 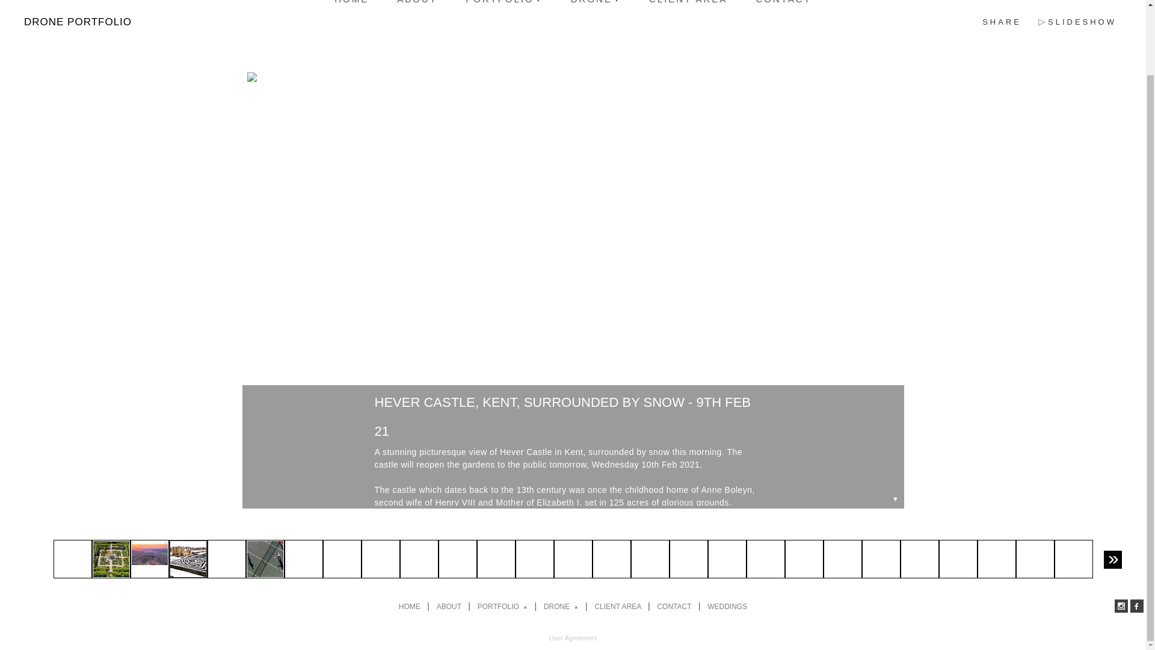 What do you see at coordinates (351, 3) in the screenshot?
I see `HOME` at bounding box center [351, 3].